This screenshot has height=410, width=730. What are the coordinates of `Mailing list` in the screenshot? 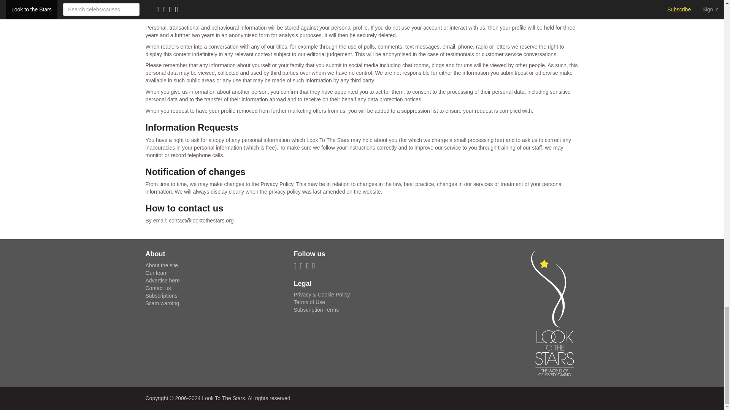 It's located at (303, 266).